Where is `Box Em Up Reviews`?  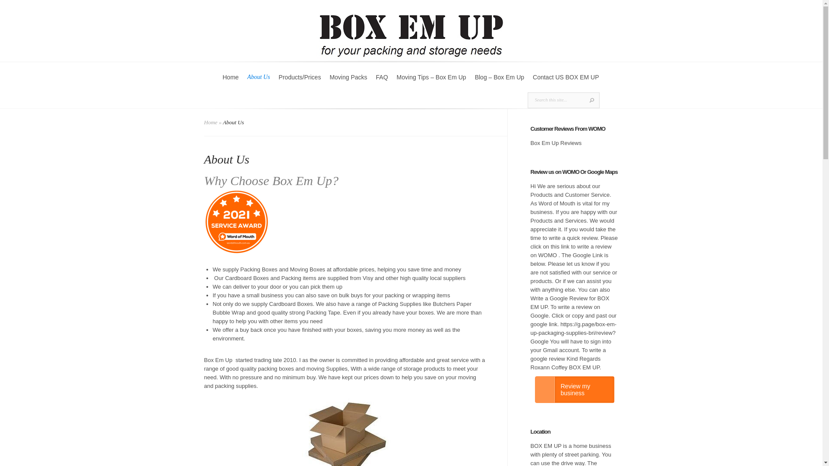
Box Em Up Reviews is located at coordinates (574, 143).